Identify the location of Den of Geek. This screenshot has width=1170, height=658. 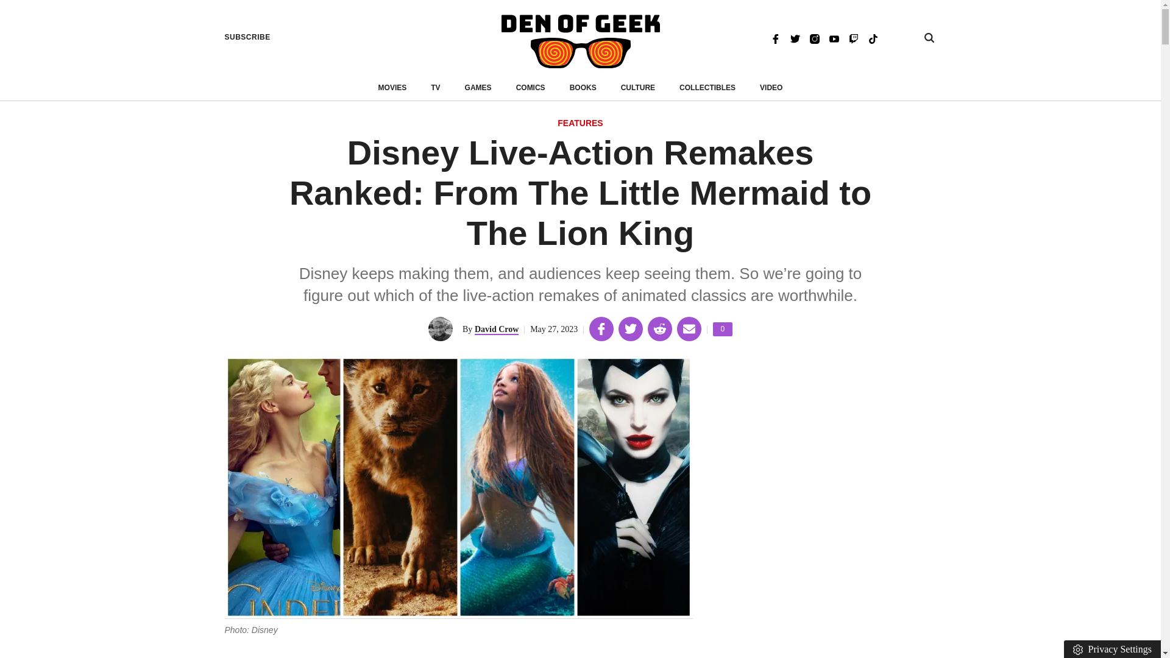
(583, 88).